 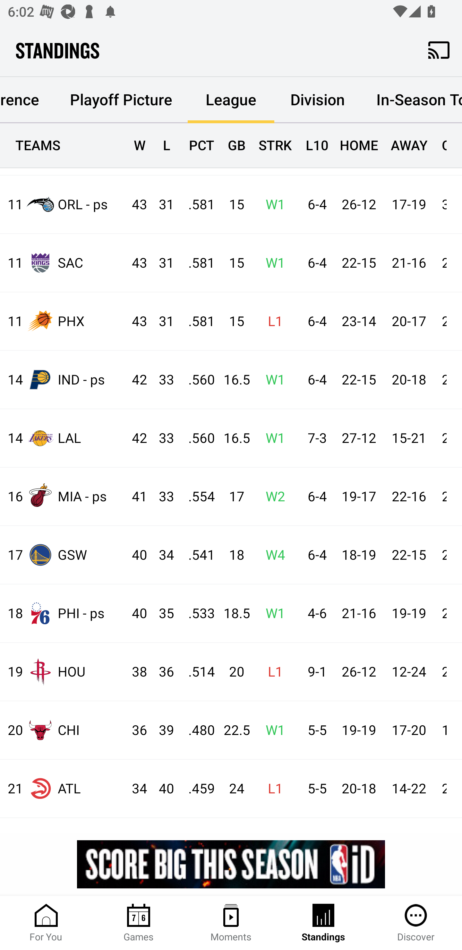 I want to click on 18, so click(x=232, y=555).